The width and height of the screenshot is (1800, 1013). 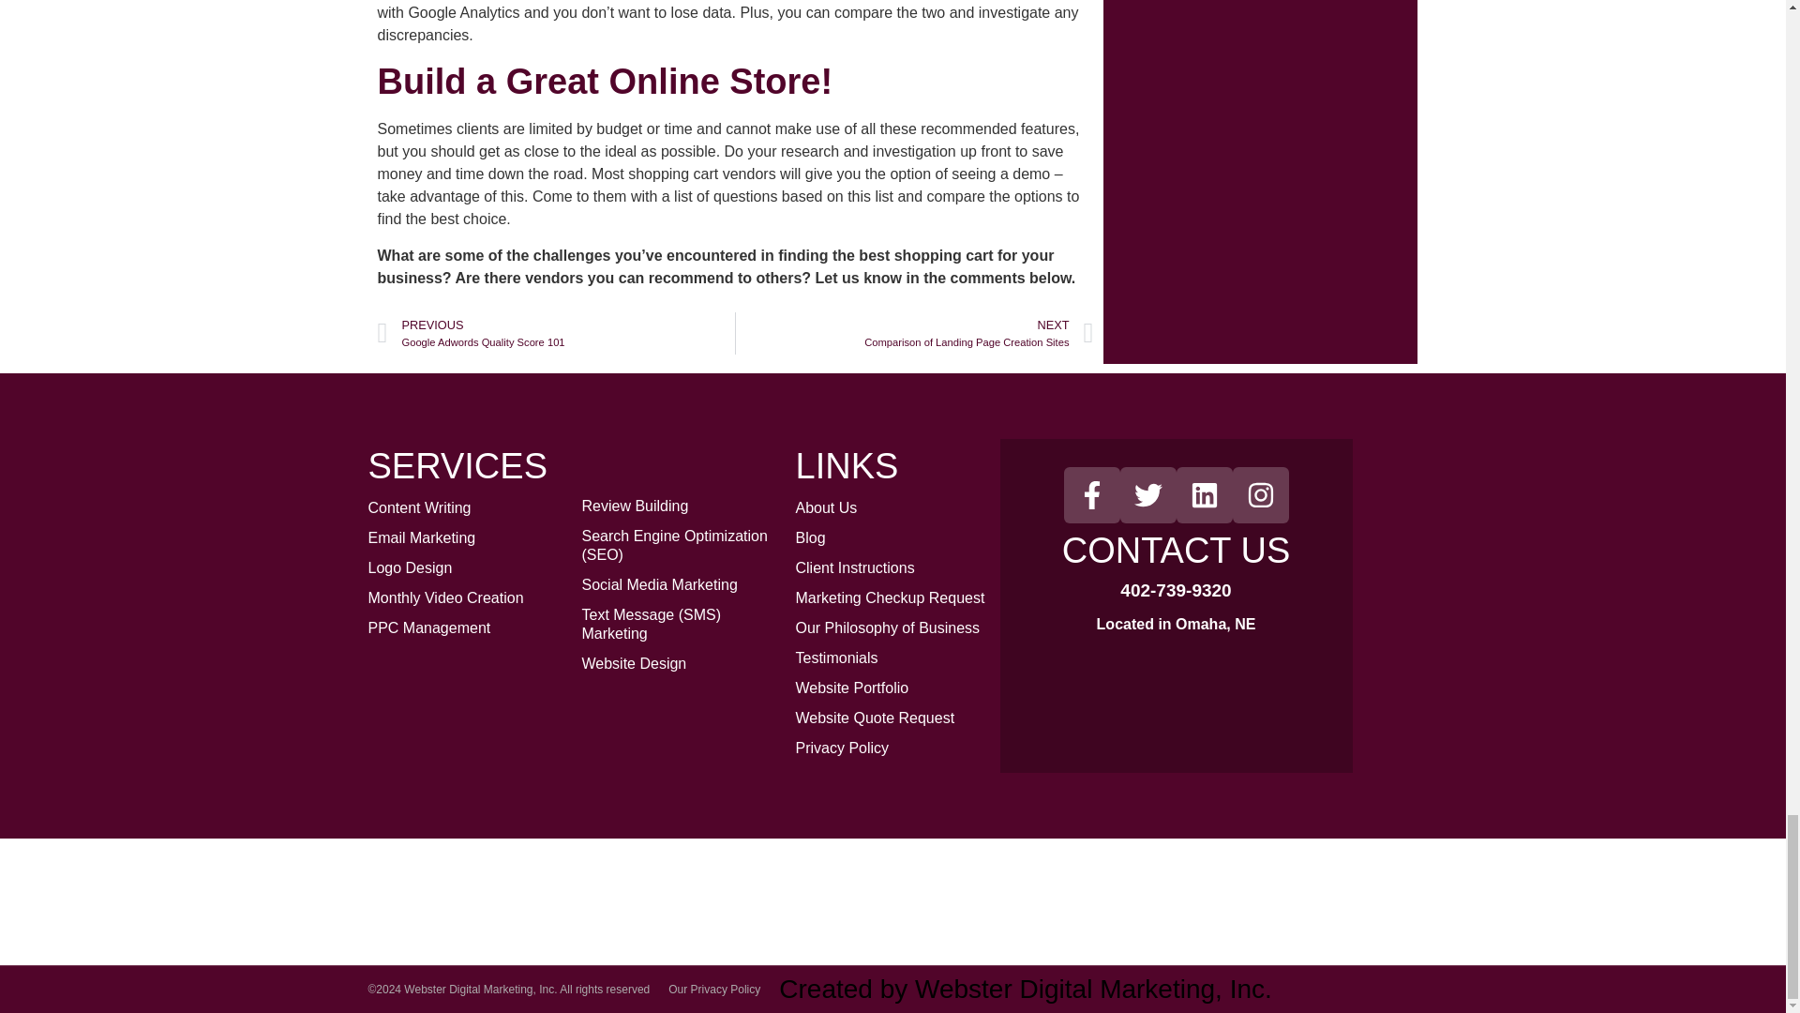 I want to click on godaddy, so click(x=787, y=889).